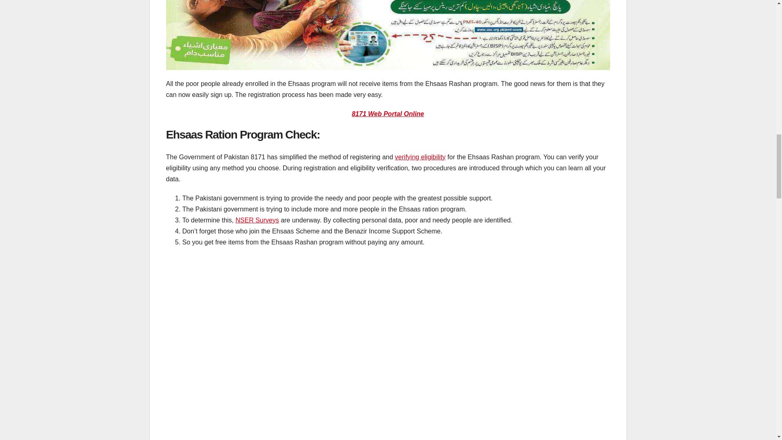 Image resolution: width=782 pixels, height=440 pixels. What do you see at coordinates (388, 114) in the screenshot?
I see `8171 Web Portal Online` at bounding box center [388, 114].